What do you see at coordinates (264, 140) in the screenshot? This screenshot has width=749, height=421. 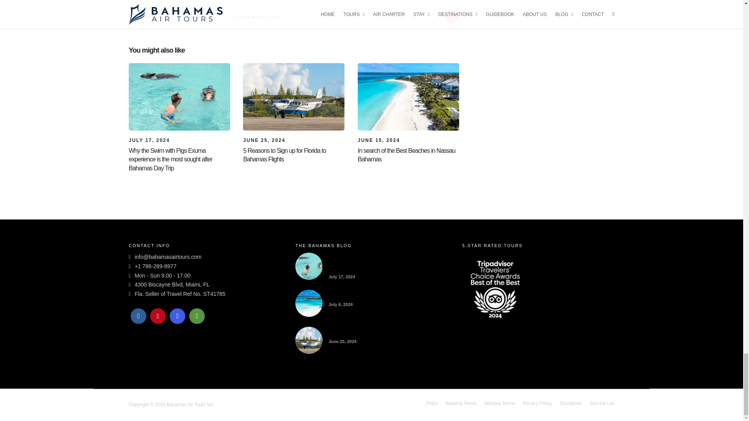 I see `5 Reasons to Sign up for Florida to Bahamas Flights` at bounding box center [264, 140].